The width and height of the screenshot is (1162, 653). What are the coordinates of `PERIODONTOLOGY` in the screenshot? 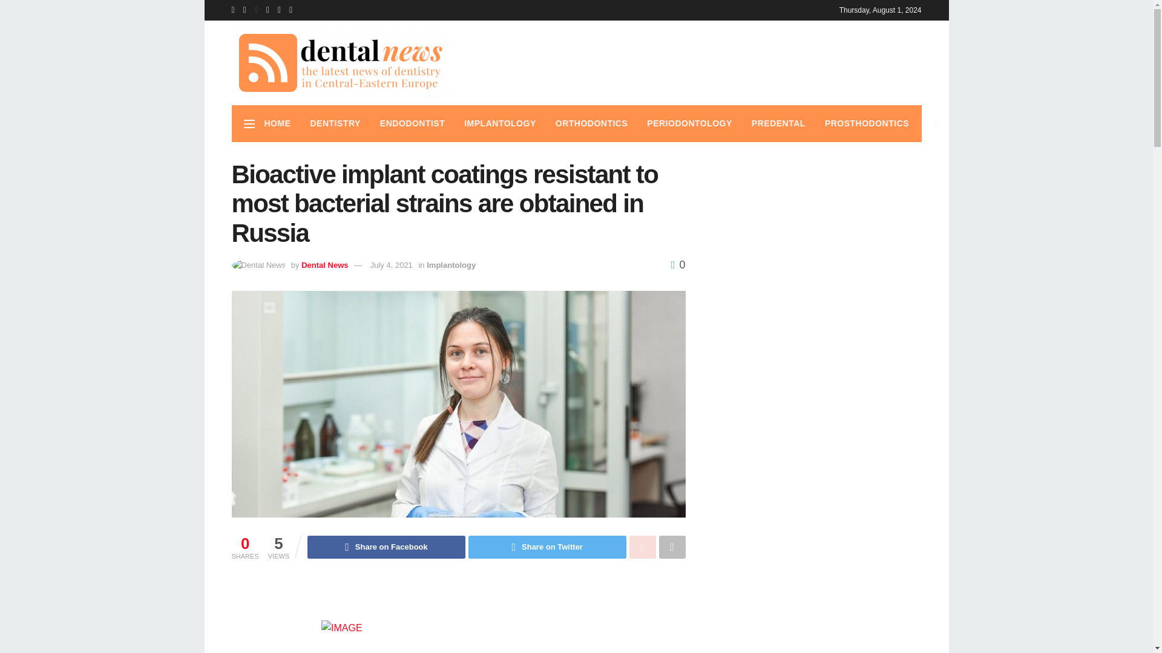 It's located at (689, 123).